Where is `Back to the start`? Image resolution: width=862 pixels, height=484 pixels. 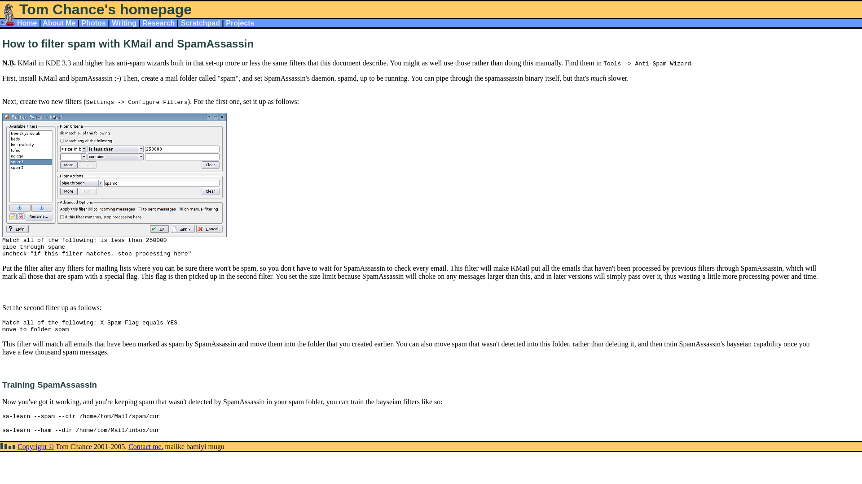
Back to the start is located at coordinates (27, 23).